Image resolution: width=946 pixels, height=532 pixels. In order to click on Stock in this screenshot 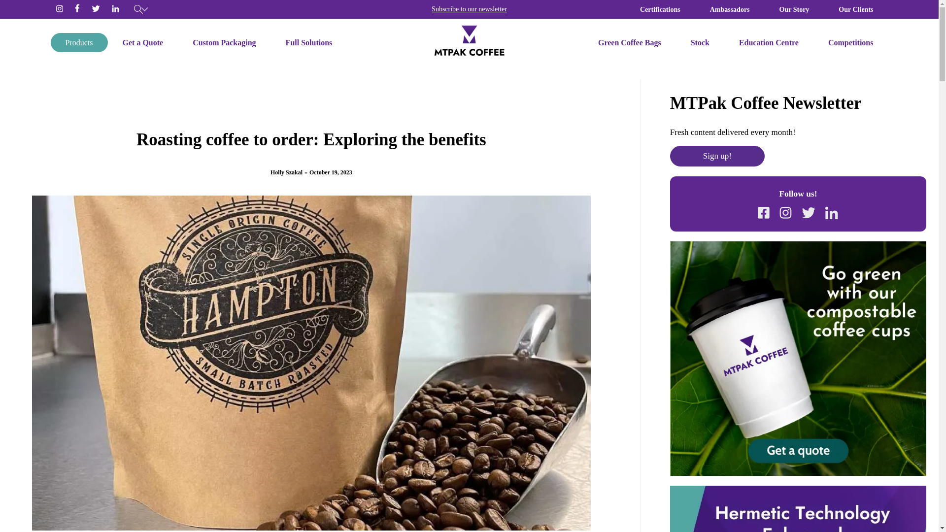, I will do `click(700, 42)`.